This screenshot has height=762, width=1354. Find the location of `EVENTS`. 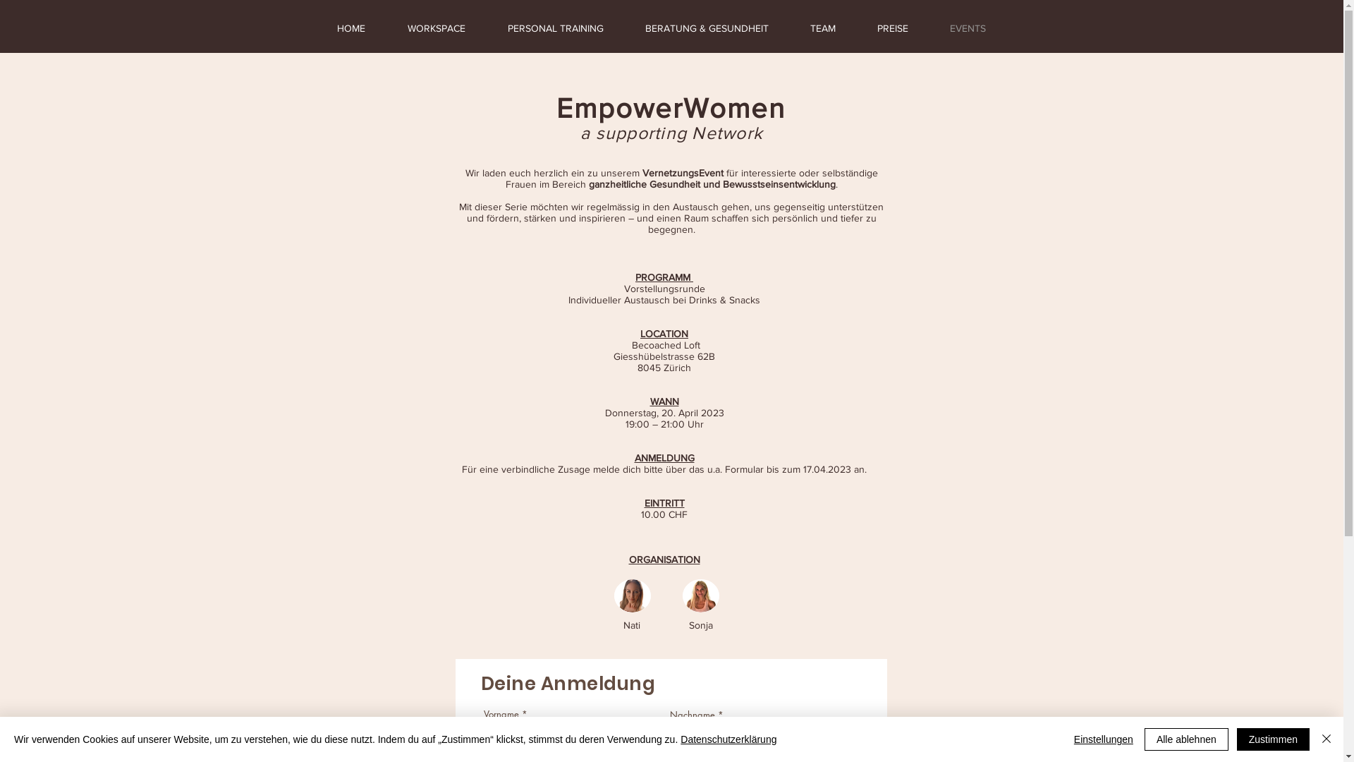

EVENTS is located at coordinates (978, 28).